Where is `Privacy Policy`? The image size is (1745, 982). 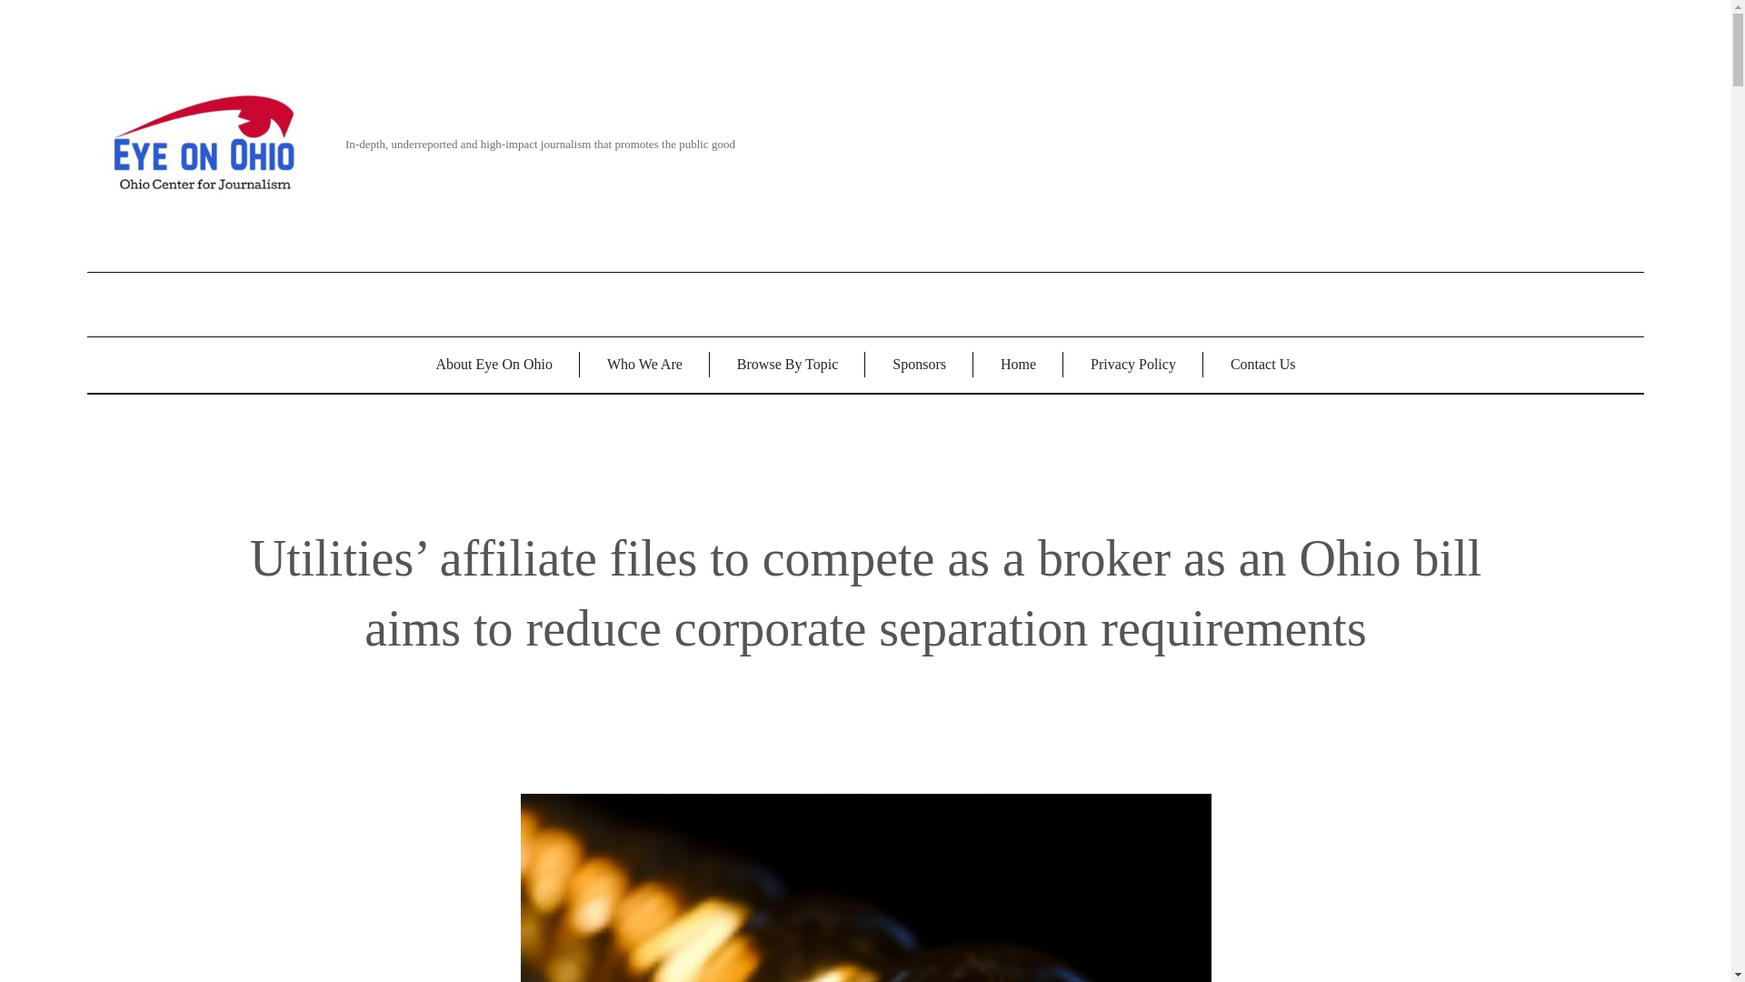 Privacy Policy is located at coordinates (1132, 366).